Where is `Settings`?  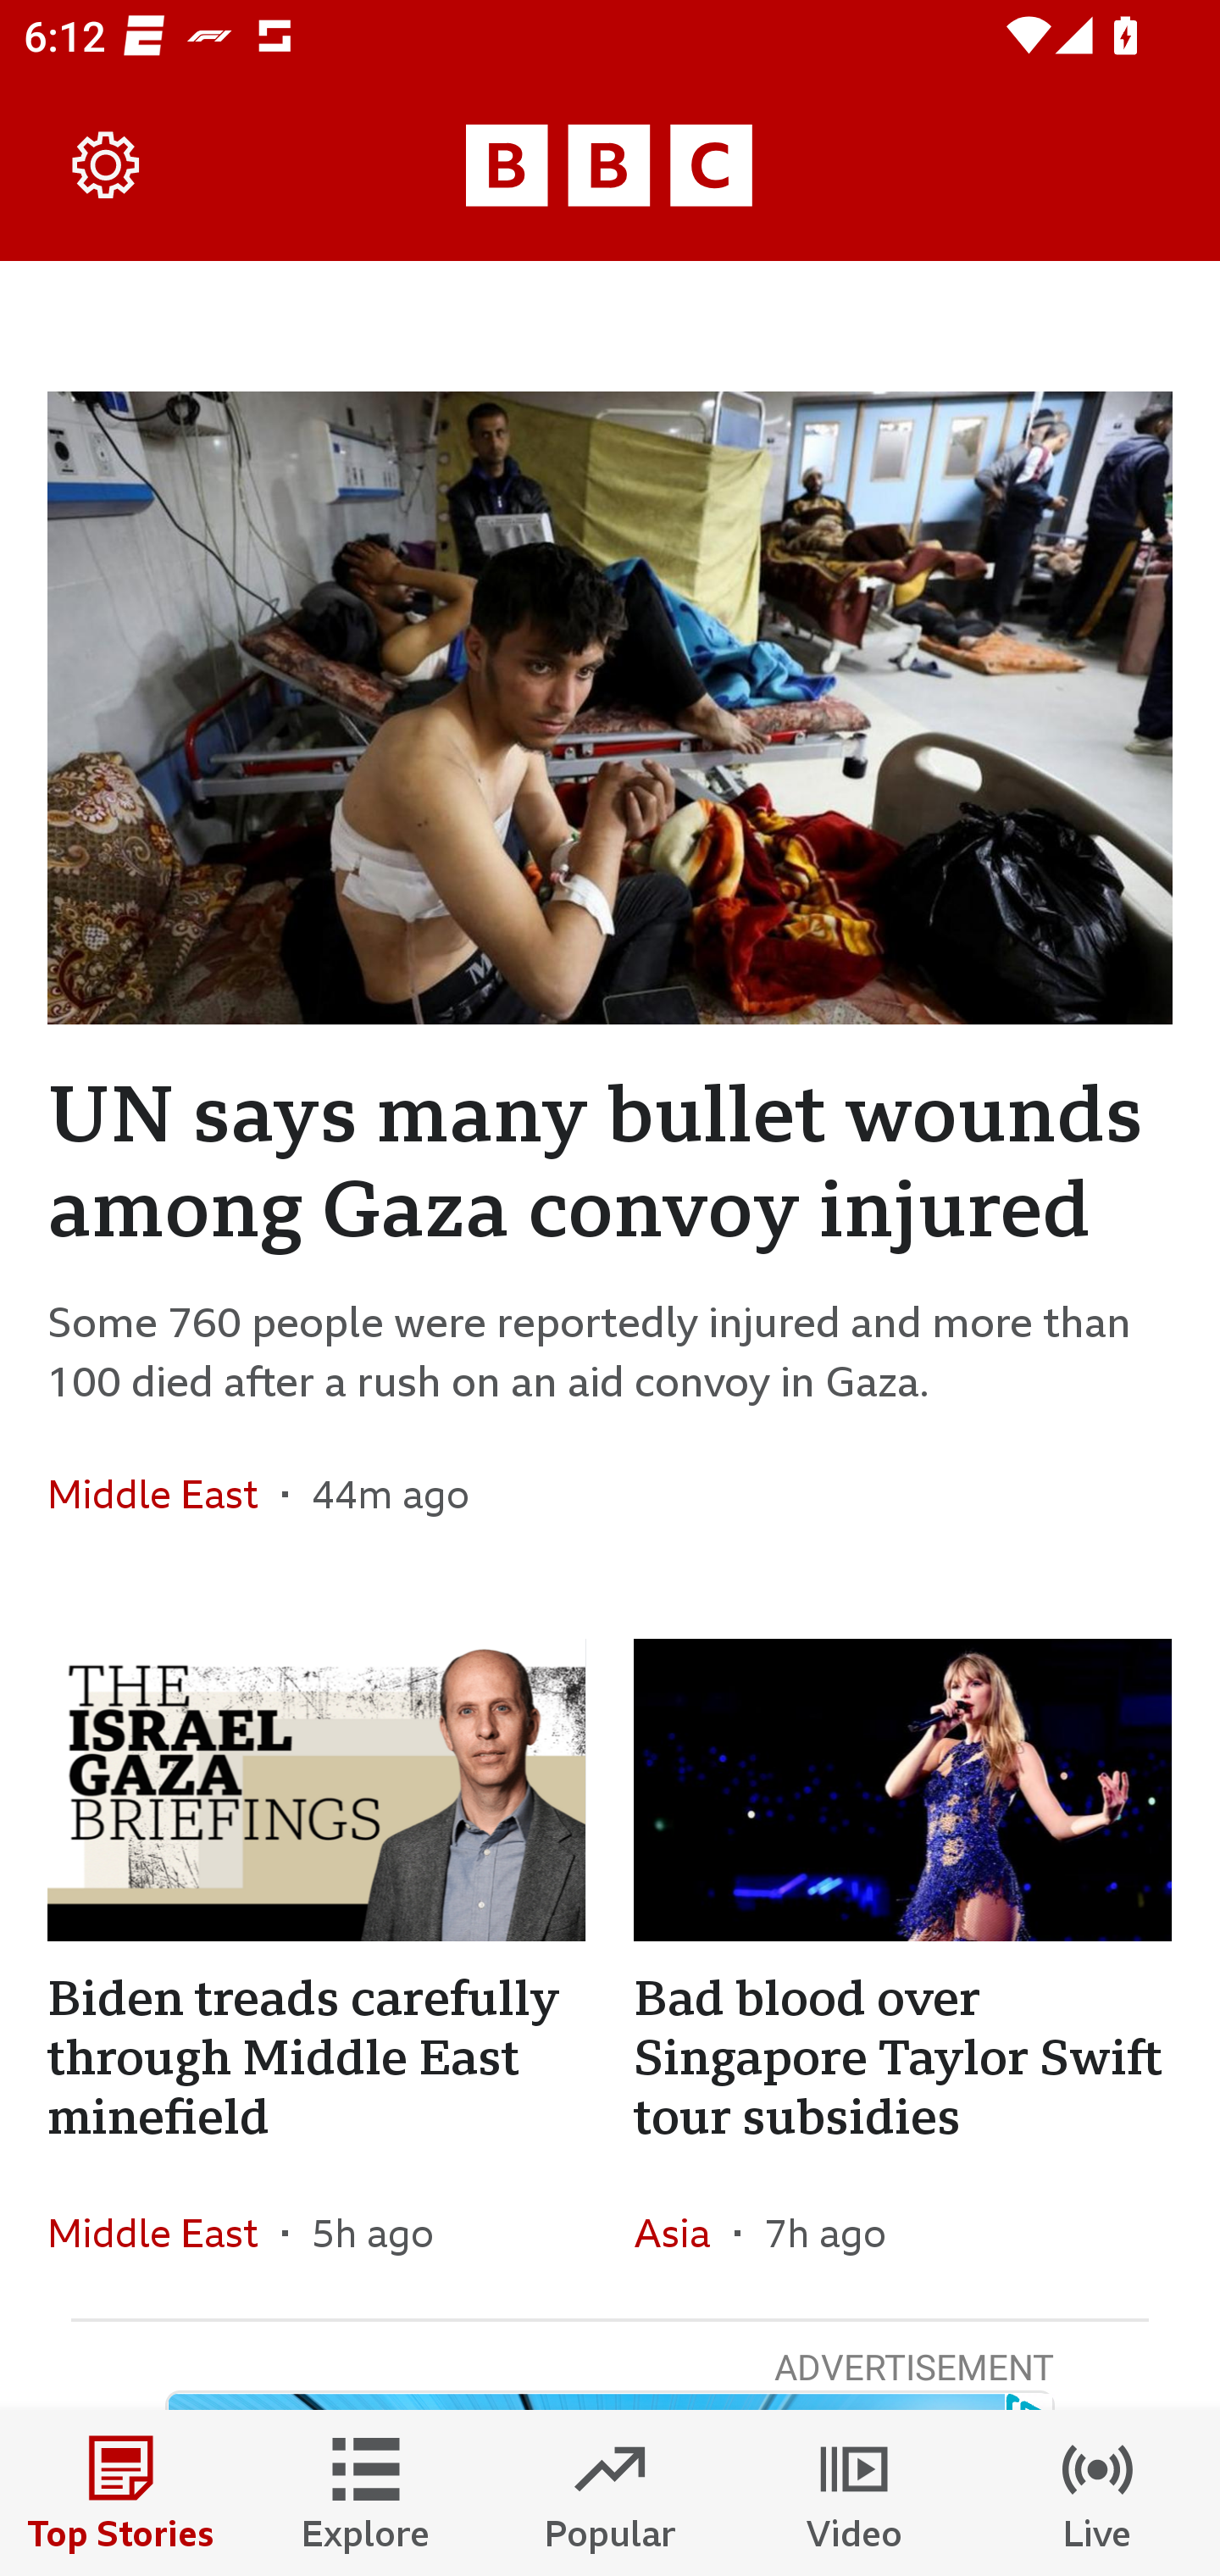
Settings is located at coordinates (107, 166).